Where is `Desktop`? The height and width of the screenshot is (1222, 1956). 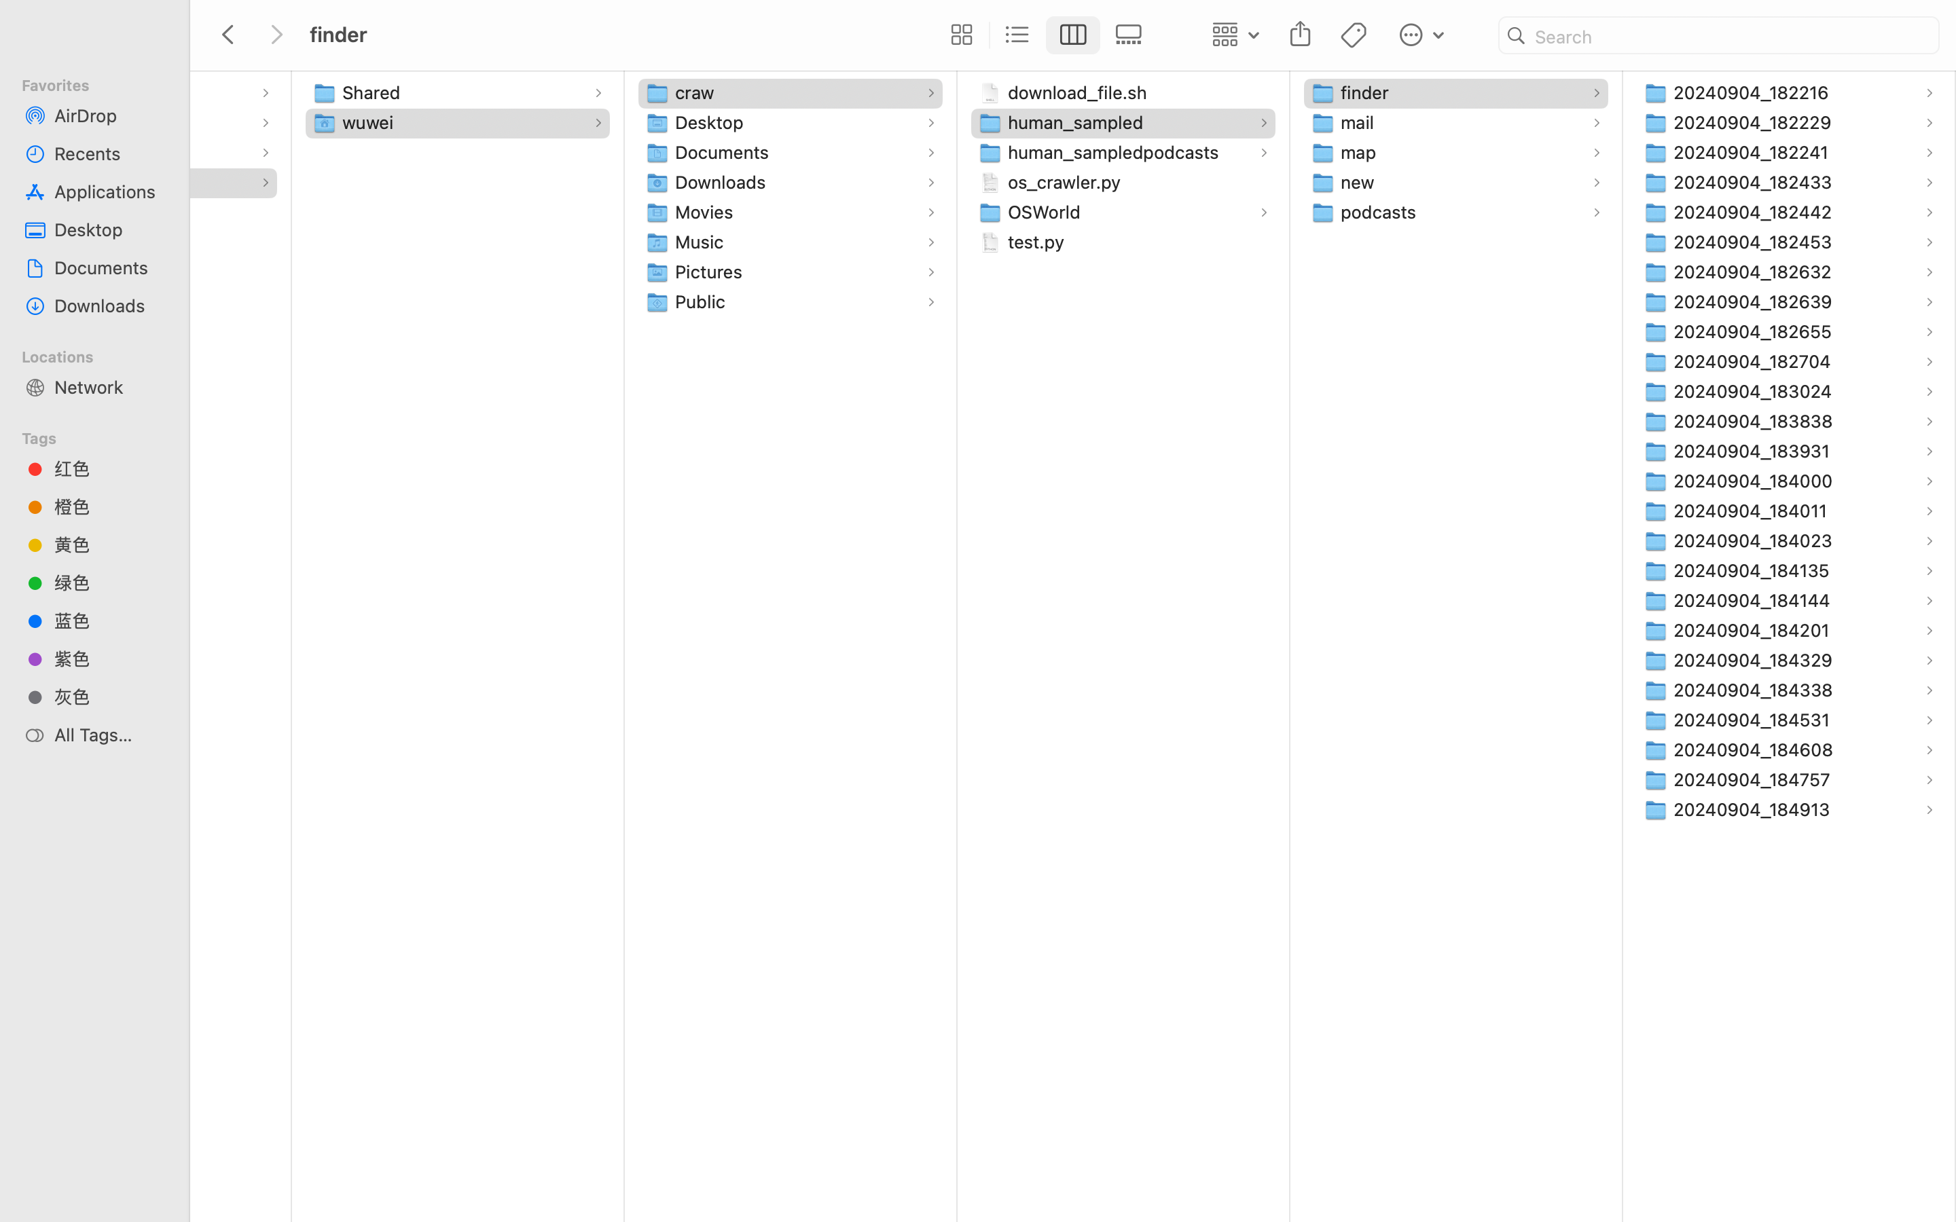
Desktop is located at coordinates (712, 122).